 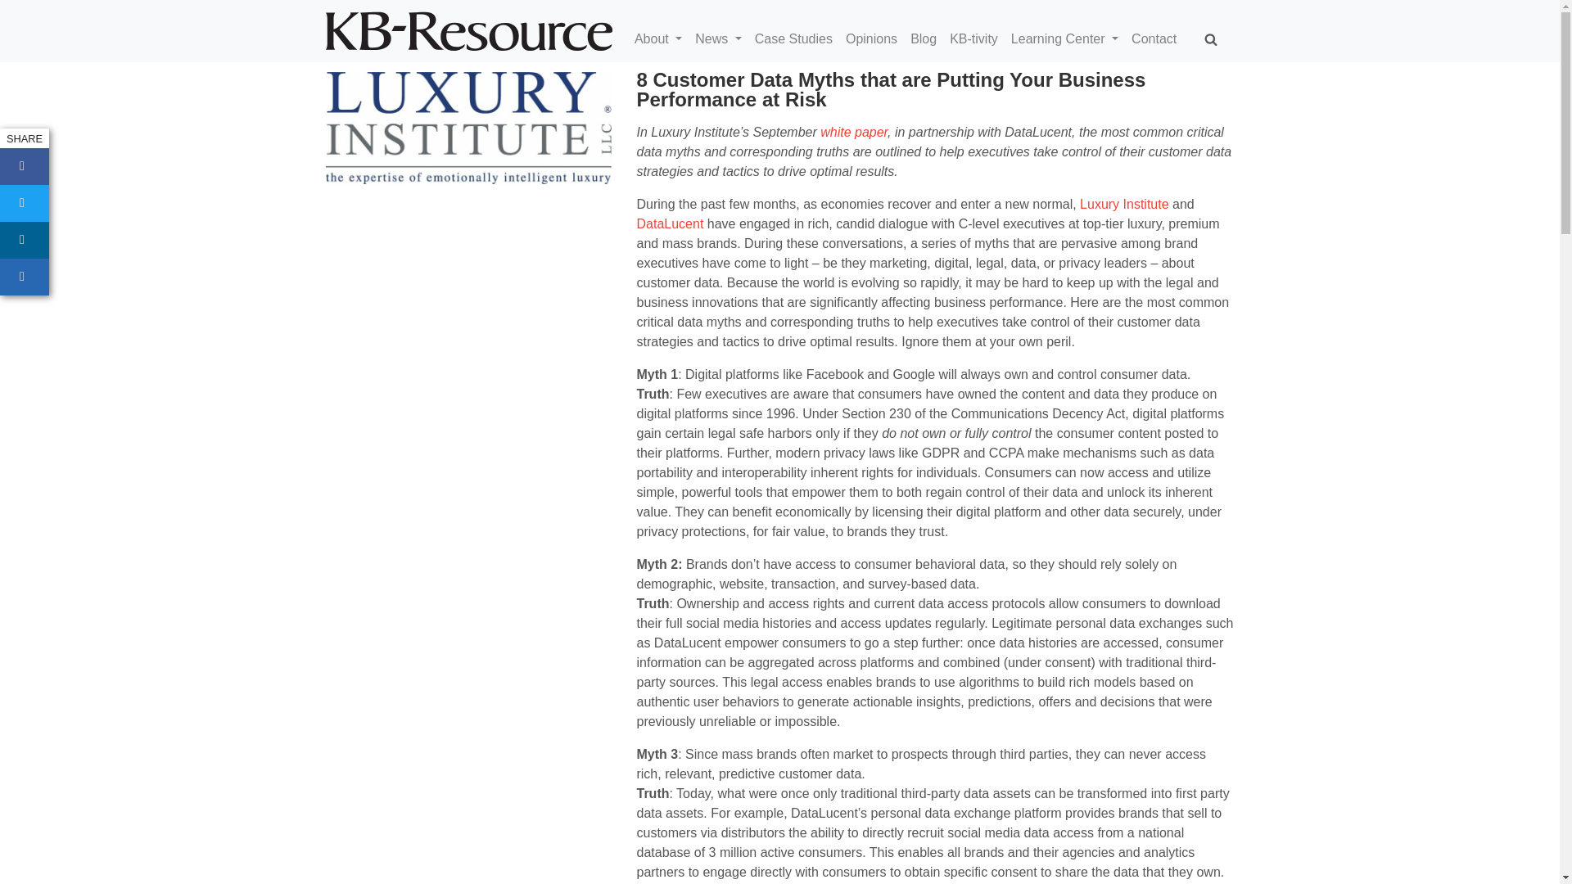 I want to click on white paper, so click(x=854, y=132).